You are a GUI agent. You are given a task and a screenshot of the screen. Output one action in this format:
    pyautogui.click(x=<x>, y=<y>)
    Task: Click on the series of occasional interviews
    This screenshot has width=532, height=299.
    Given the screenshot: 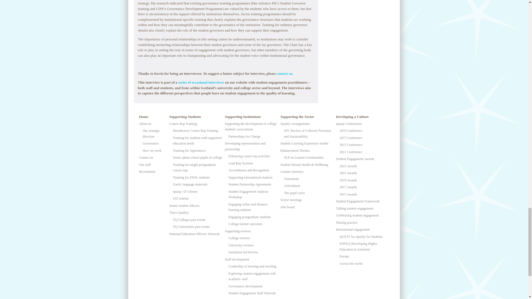 What is the action you would take?
    pyautogui.click(x=201, y=82)
    